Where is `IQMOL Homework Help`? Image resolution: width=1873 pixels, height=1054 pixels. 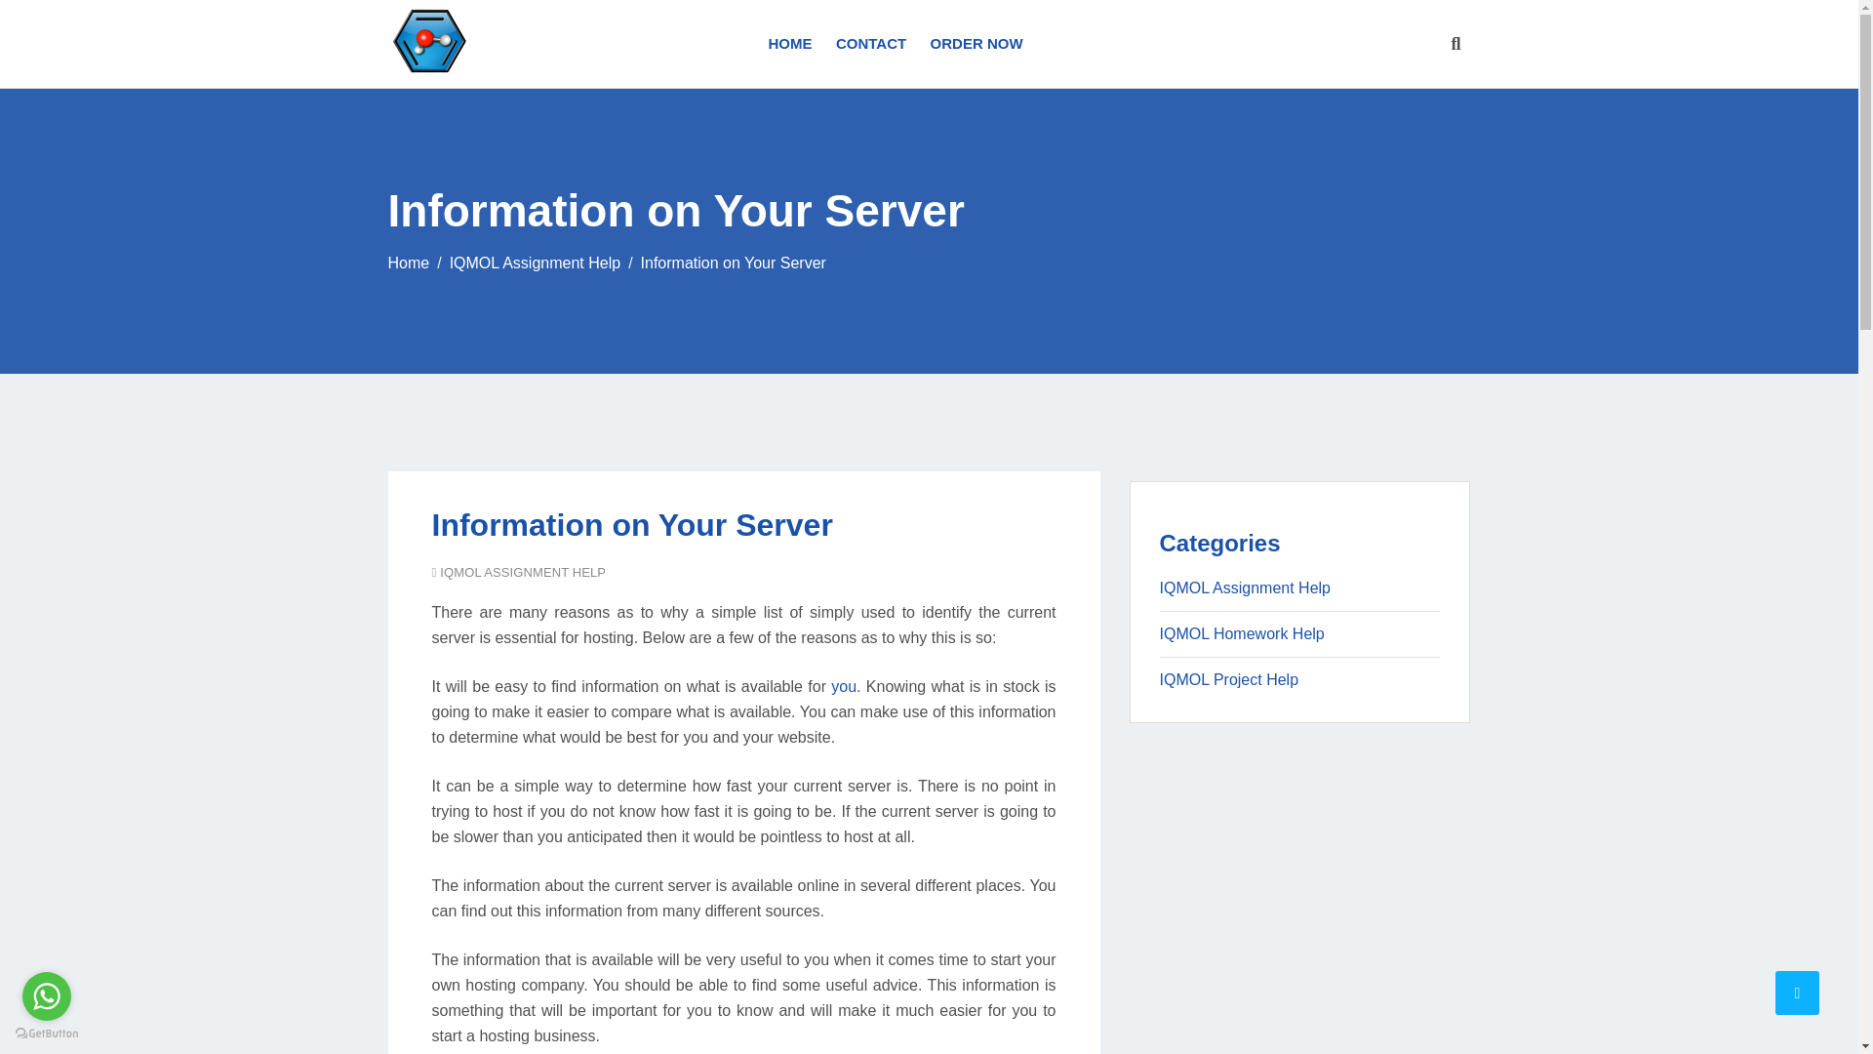 IQMOL Homework Help is located at coordinates (1241, 633).